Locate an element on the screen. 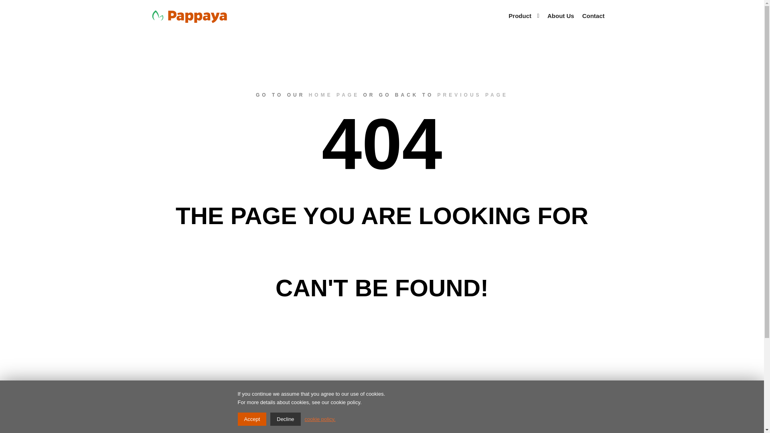  Accept is located at coordinates (252, 419).